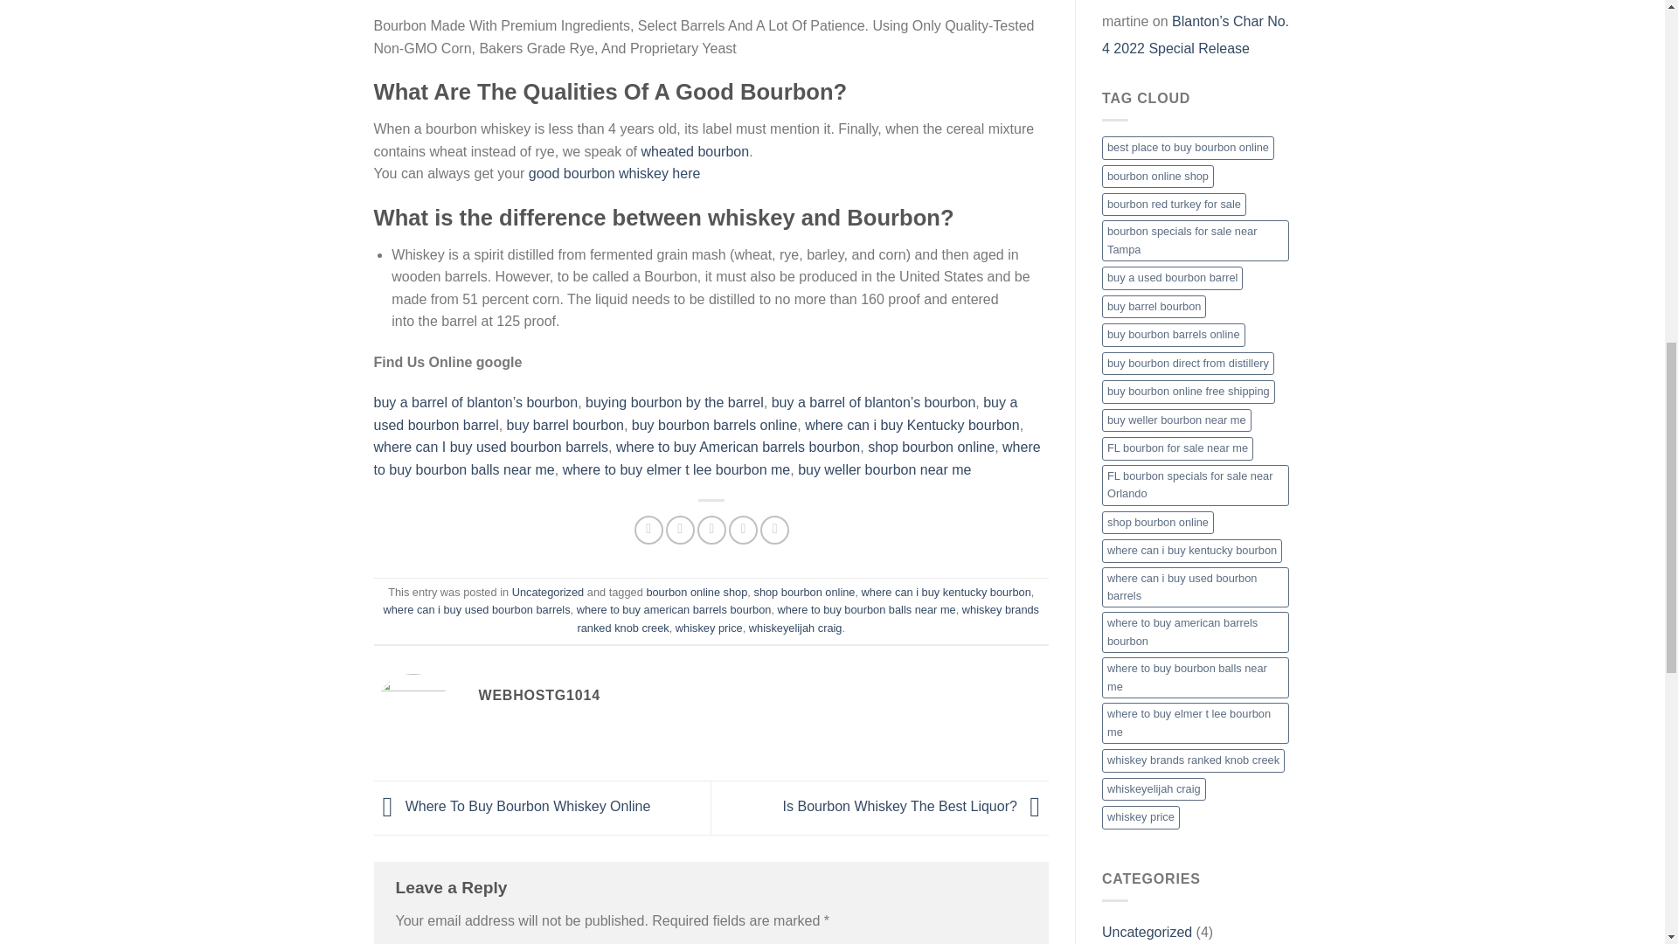 Image resolution: width=1678 pixels, height=944 pixels. What do you see at coordinates (676, 470) in the screenshot?
I see `where to buy elmer t lee bourbon me` at bounding box center [676, 470].